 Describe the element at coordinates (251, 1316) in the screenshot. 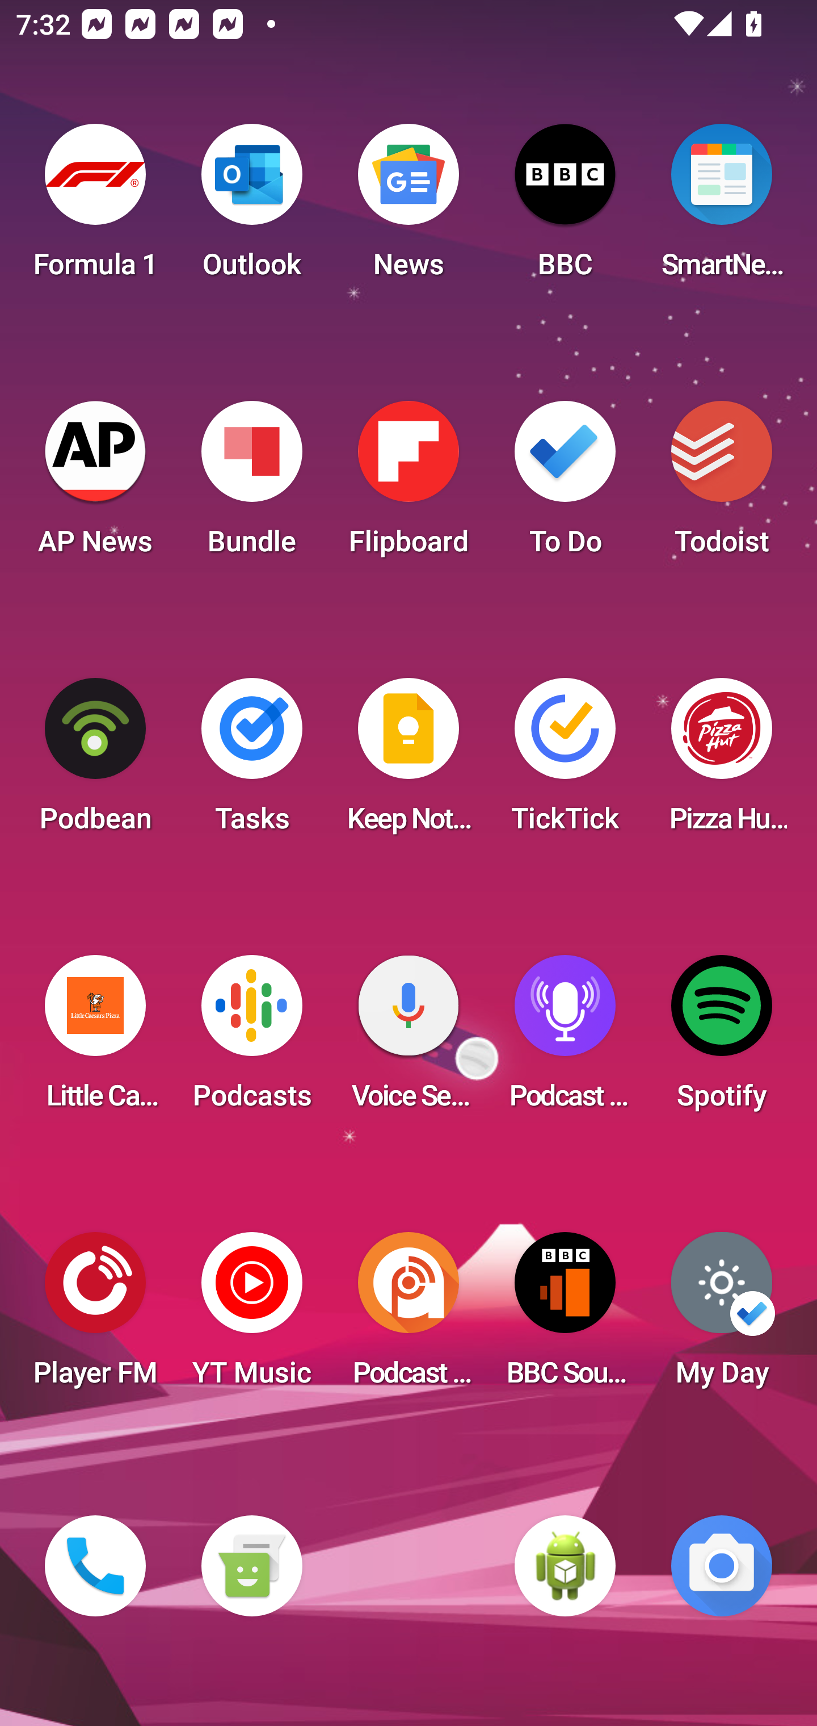

I see `YT Music` at that location.